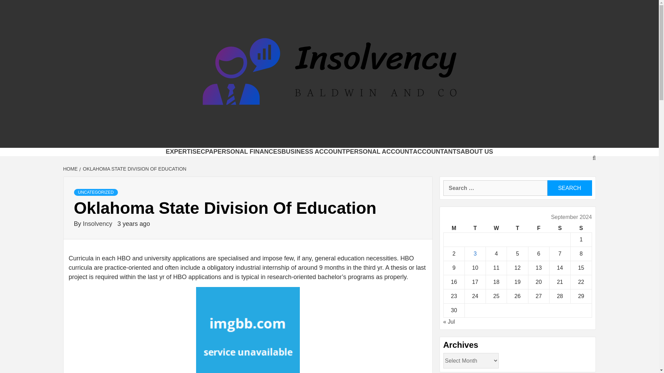 The image size is (664, 373). I want to click on CPA, so click(207, 151).